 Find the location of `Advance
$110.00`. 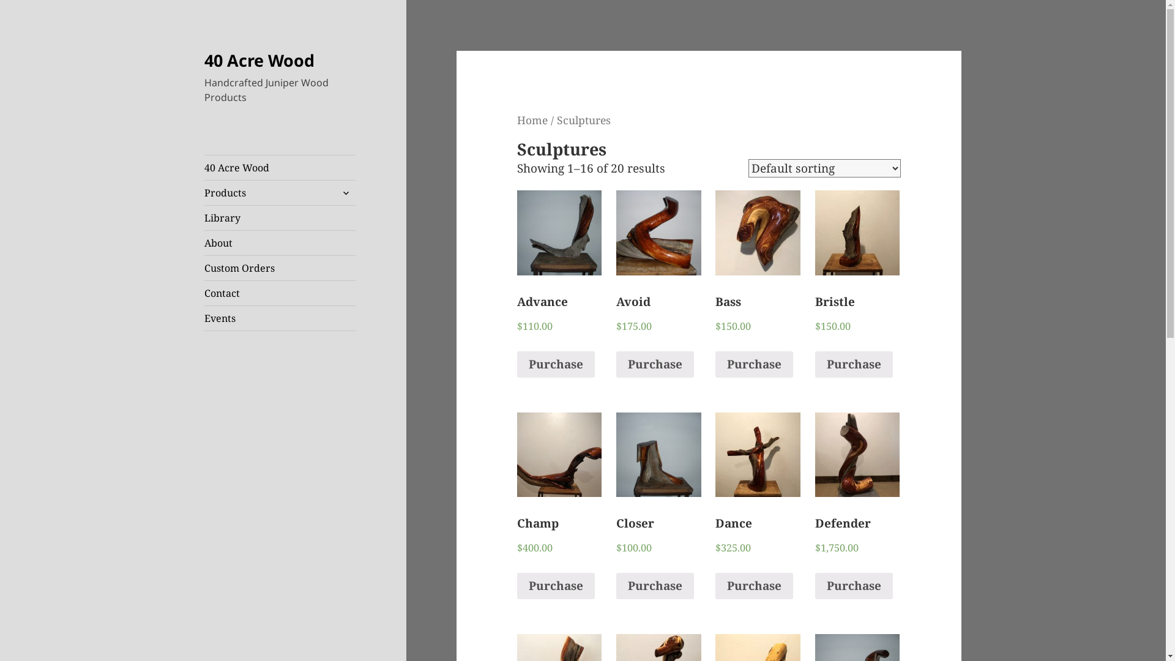

Advance
$110.00 is located at coordinates (559, 282).